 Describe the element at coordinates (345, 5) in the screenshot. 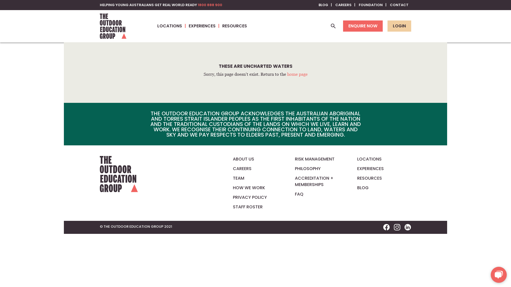

I see `CAREERS` at that location.